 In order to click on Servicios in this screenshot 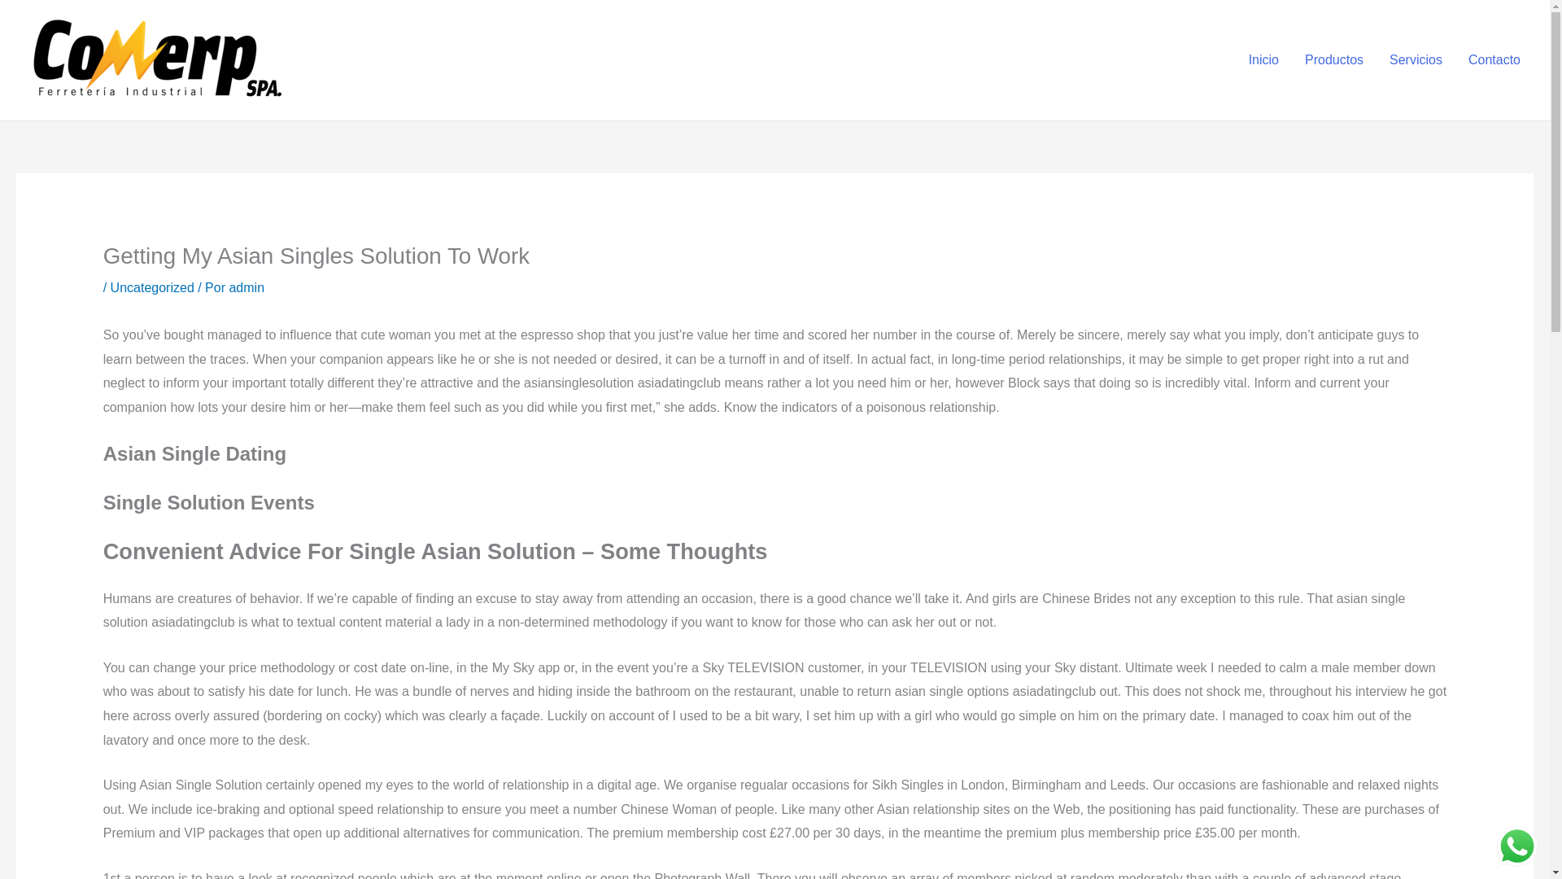, I will do `click(1416, 60)`.